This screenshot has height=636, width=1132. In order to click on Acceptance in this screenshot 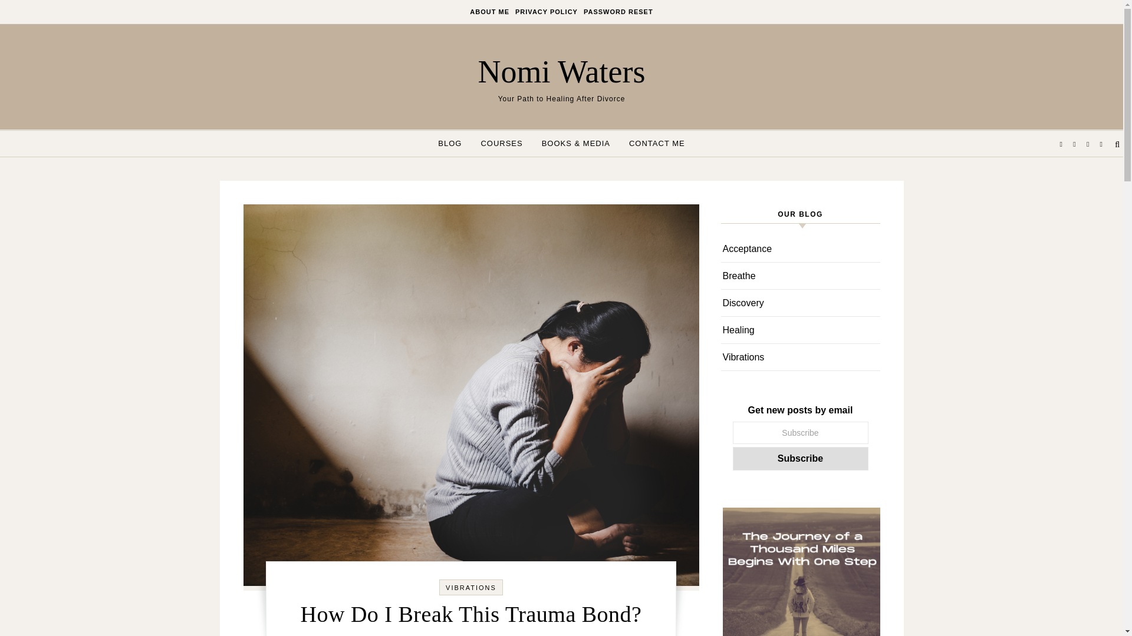, I will do `click(748, 249)`.